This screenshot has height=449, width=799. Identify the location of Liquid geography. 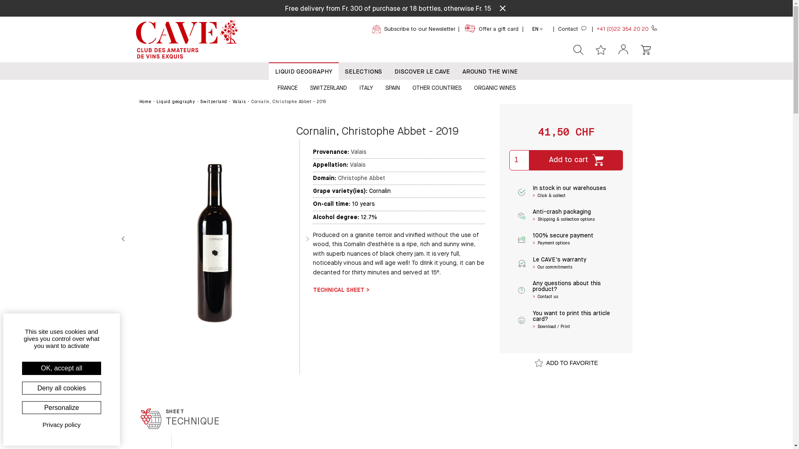
(176, 102).